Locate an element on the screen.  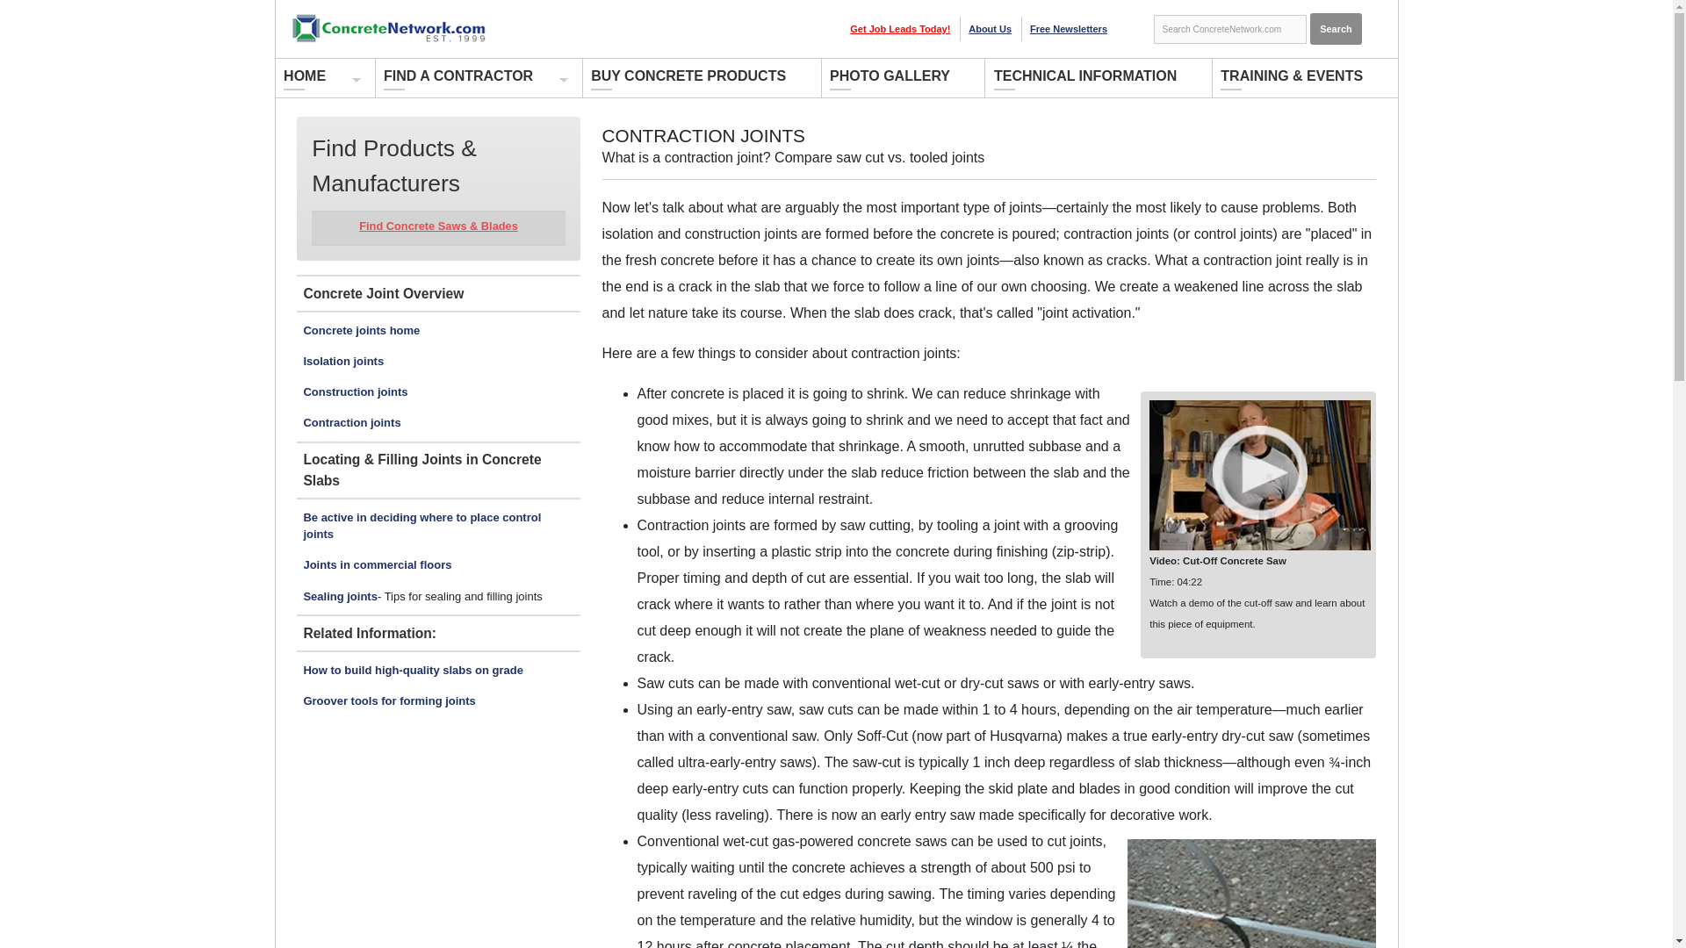
HOME is located at coordinates (318, 77).